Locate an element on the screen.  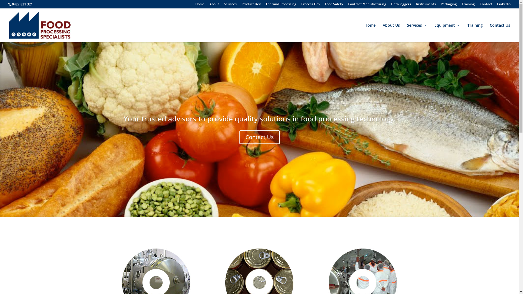
Process Dev is located at coordinates (311, 5).